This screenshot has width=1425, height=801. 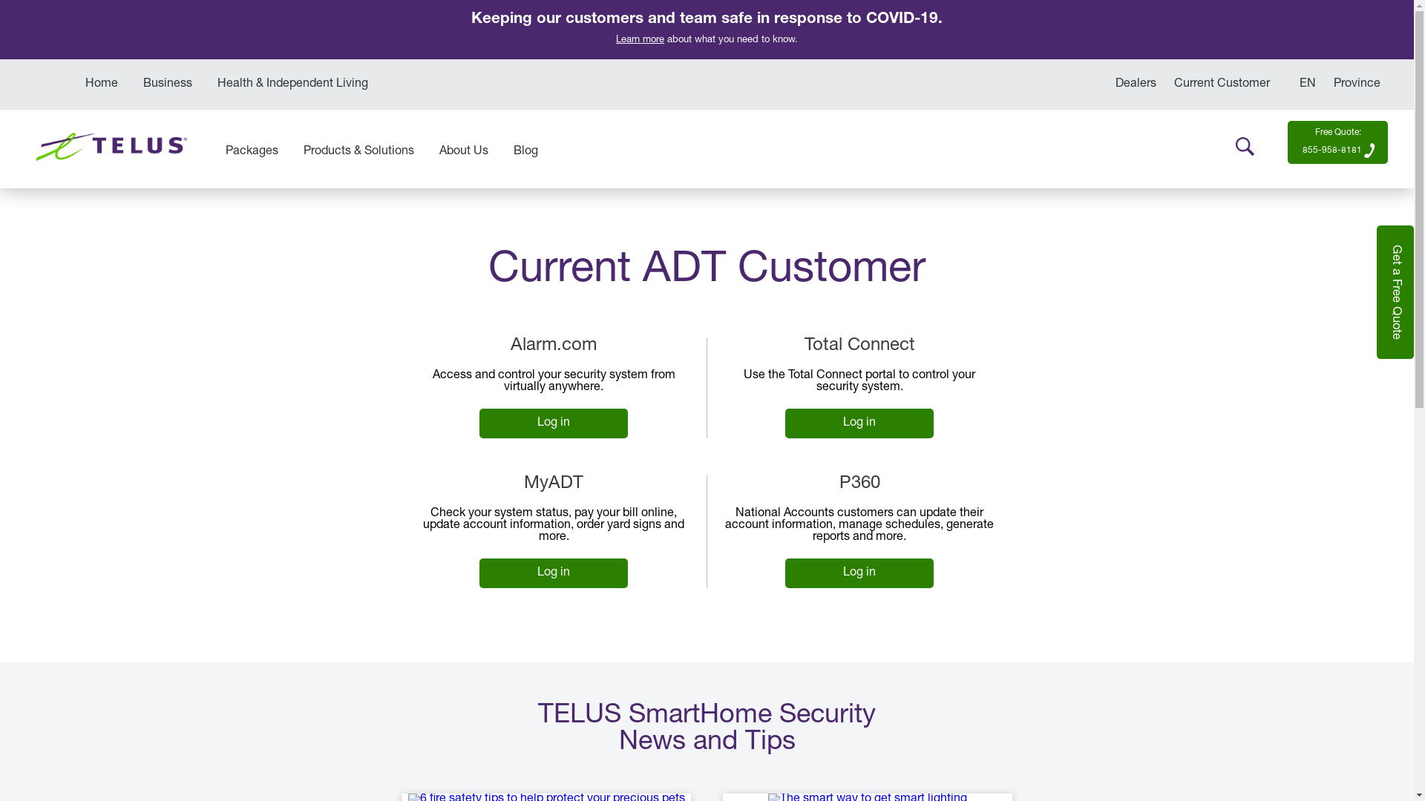 I want to click on Search, so click(x=1245, y=147).